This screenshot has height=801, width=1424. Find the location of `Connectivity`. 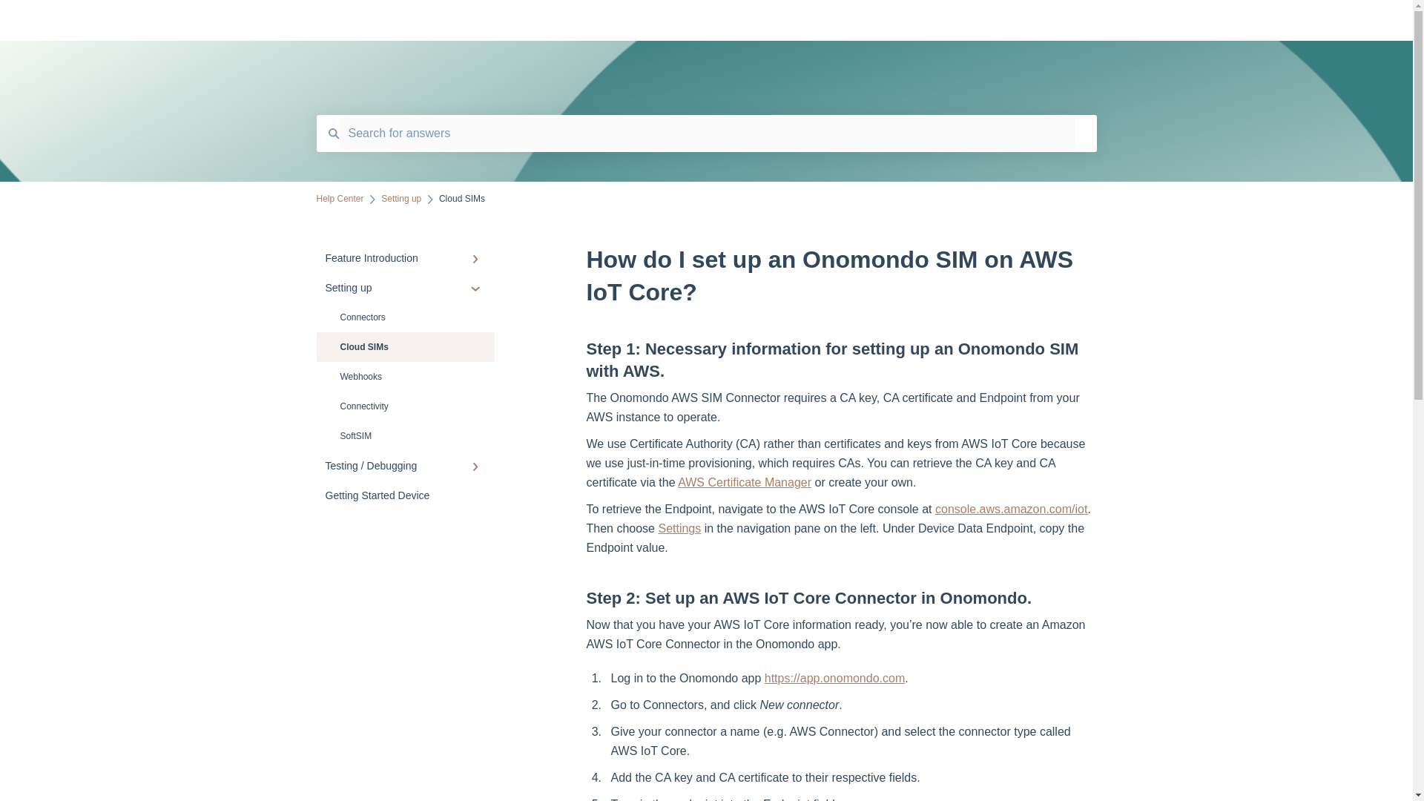

Connectivity is located at coordinates (405, 406).